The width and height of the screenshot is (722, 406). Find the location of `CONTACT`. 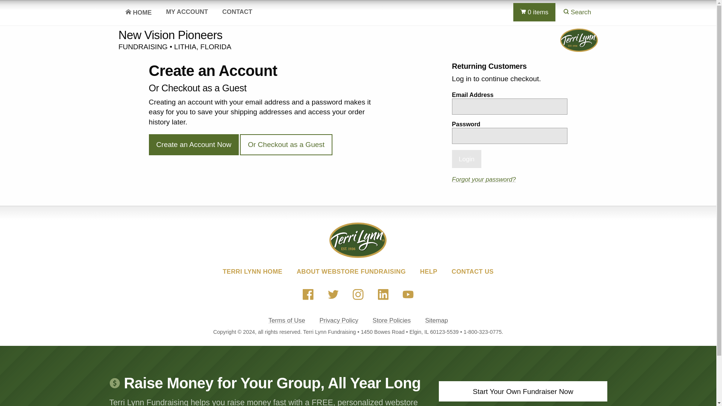

CONTACT is located at coordinates (237, 12).